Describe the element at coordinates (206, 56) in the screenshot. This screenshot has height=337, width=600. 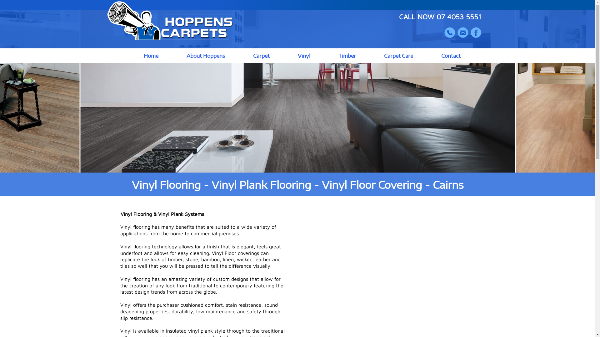
I see `About Hoppens` at that location.